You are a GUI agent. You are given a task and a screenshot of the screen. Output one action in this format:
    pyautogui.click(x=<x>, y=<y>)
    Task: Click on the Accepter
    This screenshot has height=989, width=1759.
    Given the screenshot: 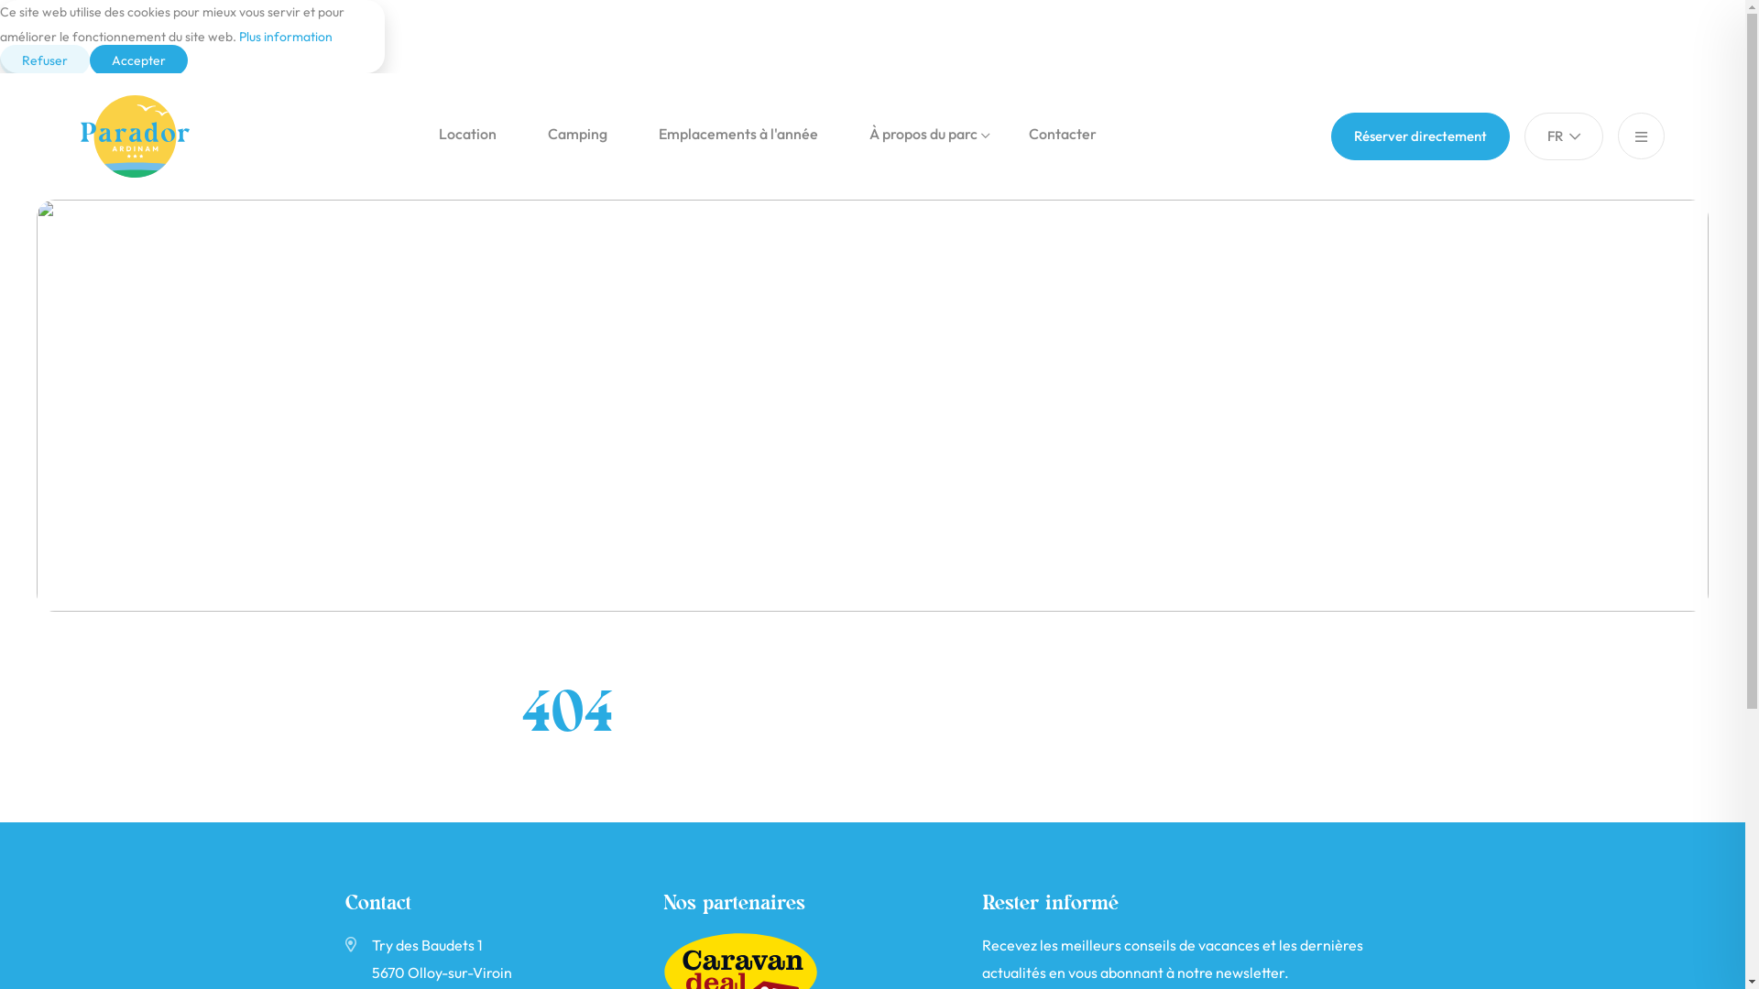 What is the action you would take?
    pyautogui.click(x=139, y=60)
    